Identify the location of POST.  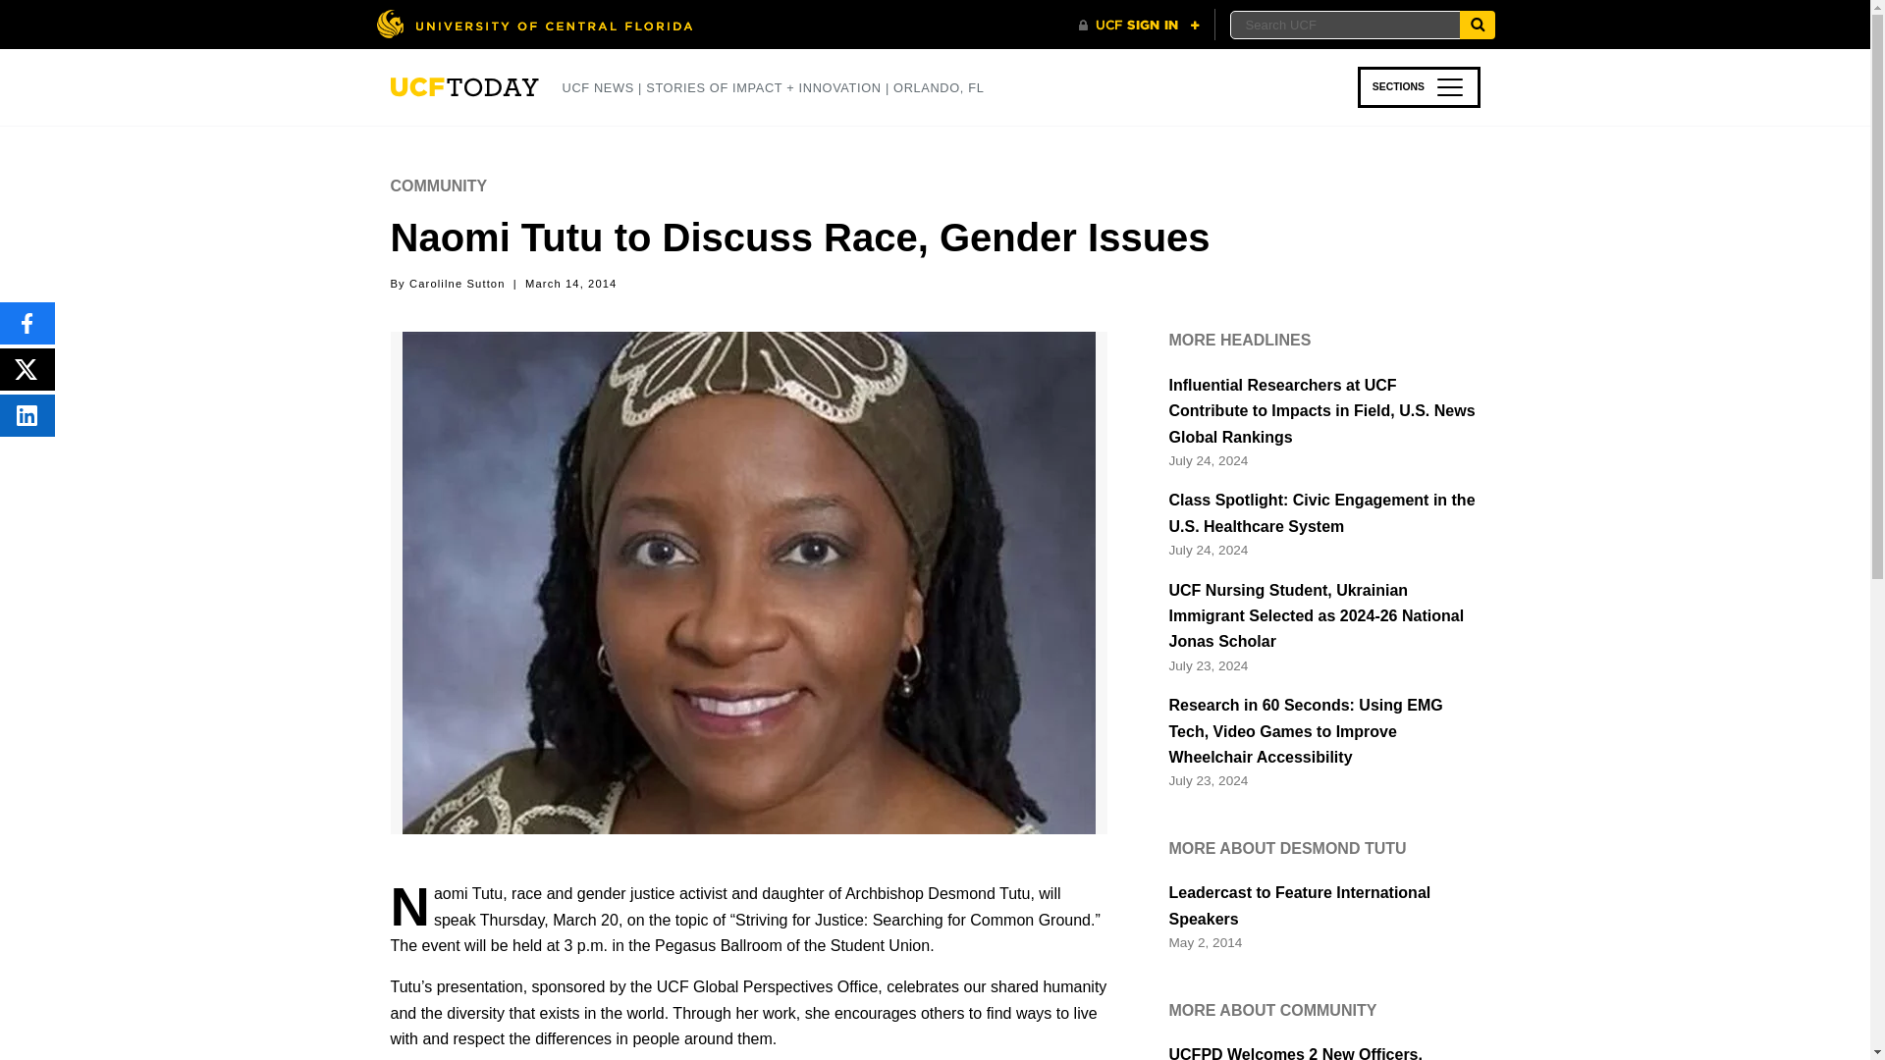
(27, 369).